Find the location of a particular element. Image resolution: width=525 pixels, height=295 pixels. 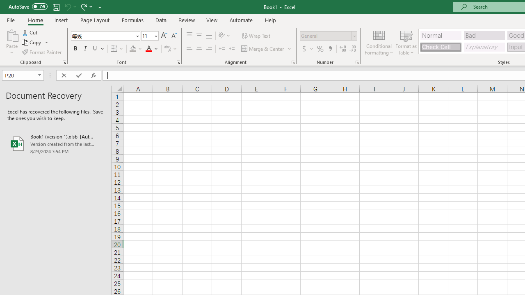

Borders is located at coordinates (117, 49).